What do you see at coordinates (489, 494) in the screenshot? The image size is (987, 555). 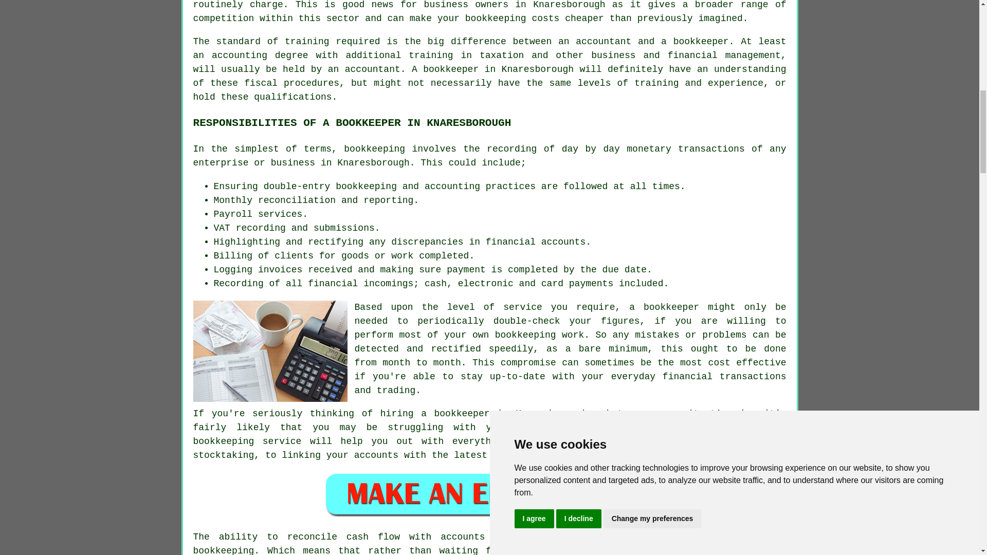 I see `Bookkeeping Enquiries in Knaresborough North Yorkshire` at bounding box center [489, 494].